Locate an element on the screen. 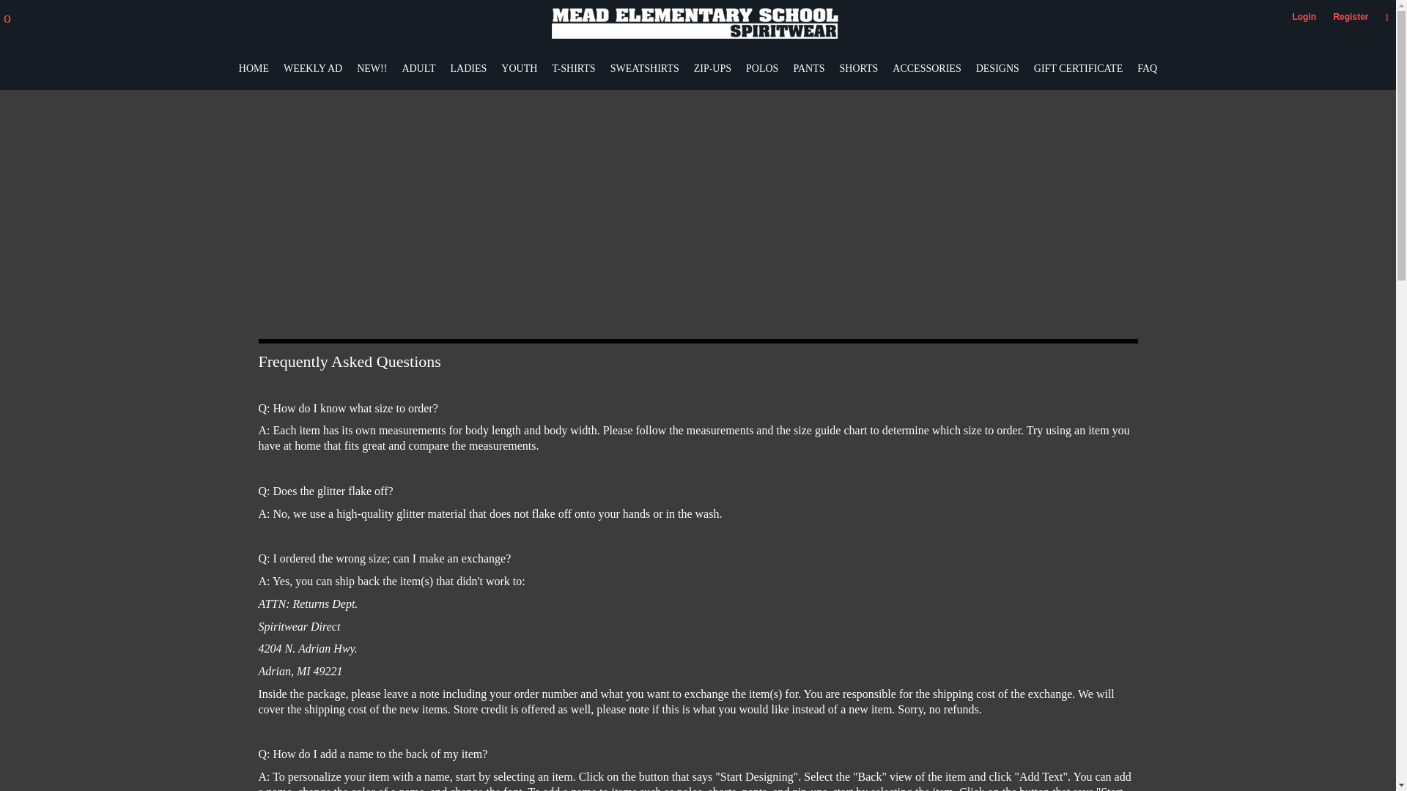 This screenshot has height=791, width=1407. HOME is located at coordinates (254, 67).